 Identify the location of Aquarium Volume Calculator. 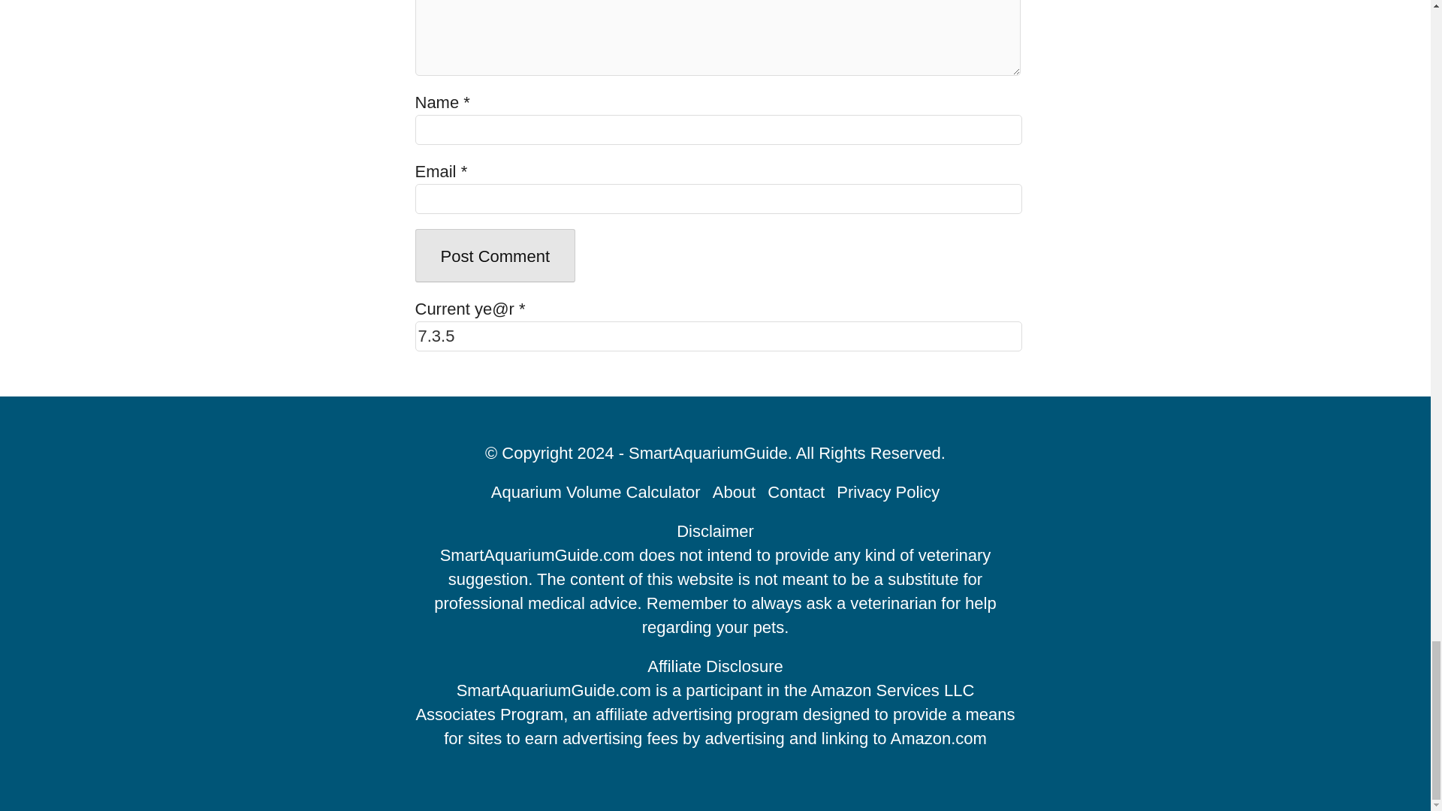
(596, 492).